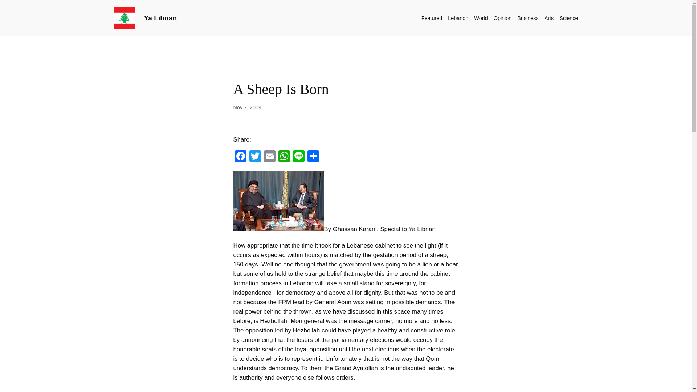 Image resolution: width=697 pixels, height=392 pixels. Describe the element at coordinates (160, 18) in the screenshot. I see `Ya Libnan` at that location.